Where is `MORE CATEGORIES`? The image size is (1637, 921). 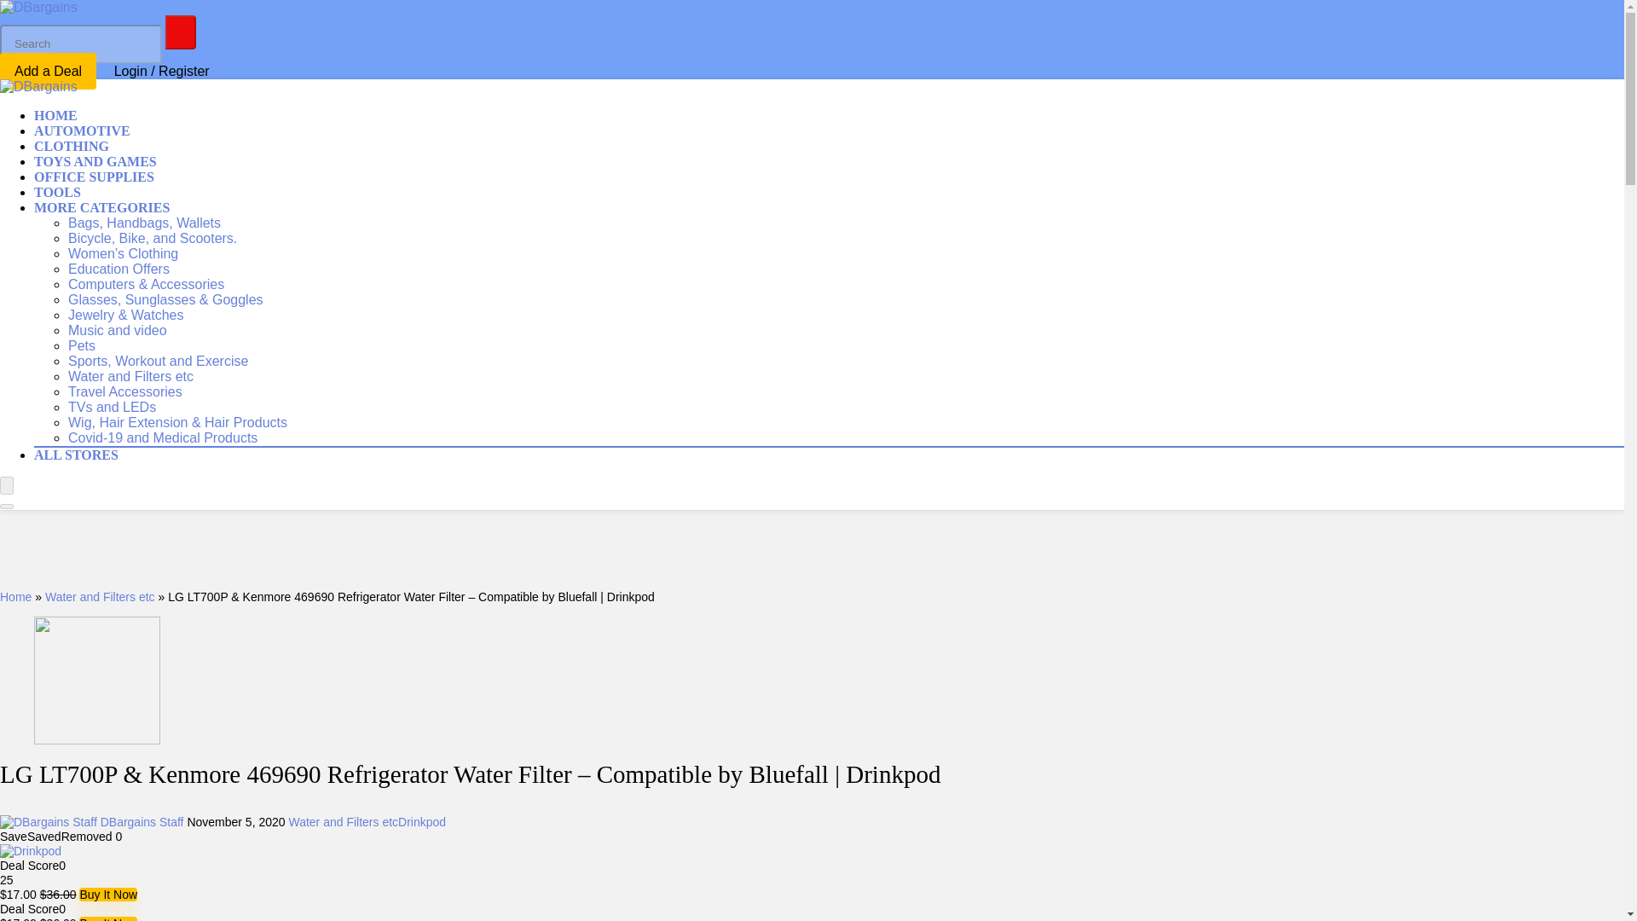 MORE CATEGORIES is located at coordinates (102, 206).